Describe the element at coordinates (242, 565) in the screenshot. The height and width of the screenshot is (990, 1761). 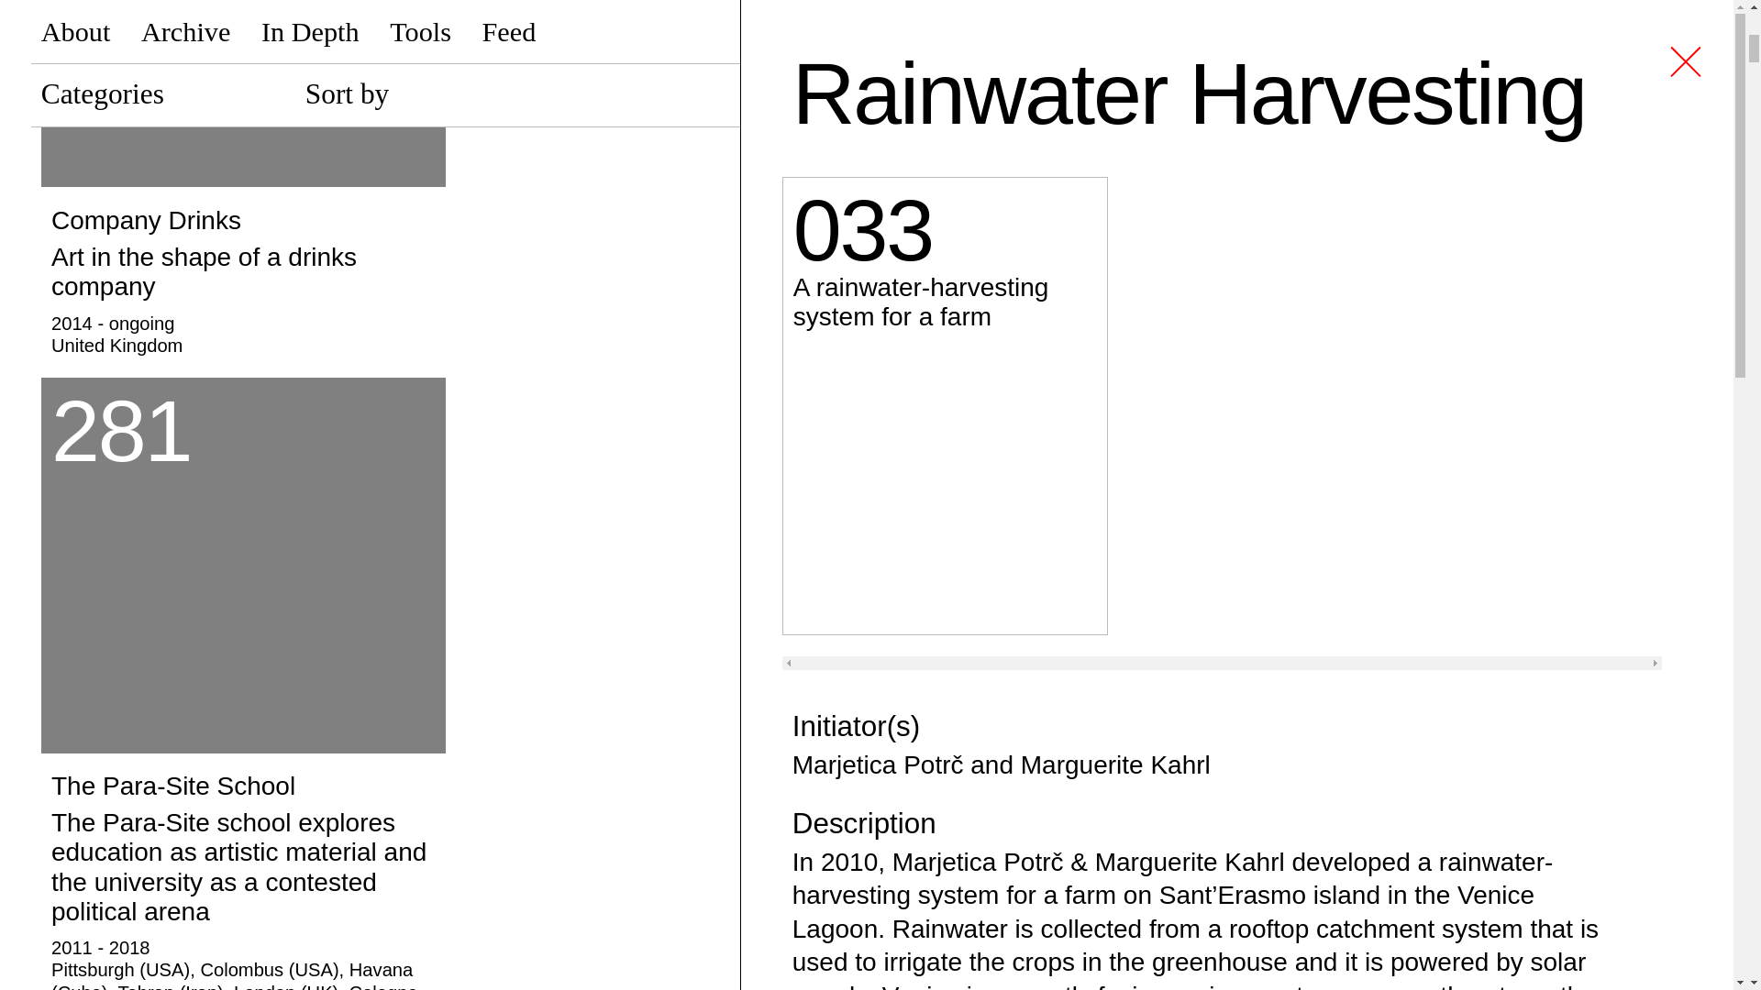
I see `The Para-Site School` at that location.